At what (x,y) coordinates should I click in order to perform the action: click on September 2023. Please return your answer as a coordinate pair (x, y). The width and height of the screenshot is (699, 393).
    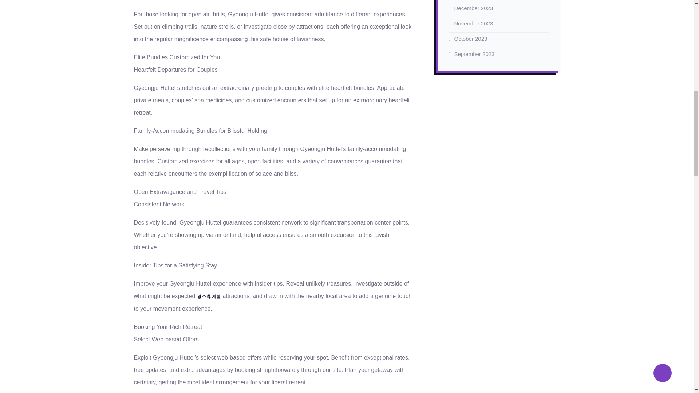
    Looking at the image, I should click on (475, 54).